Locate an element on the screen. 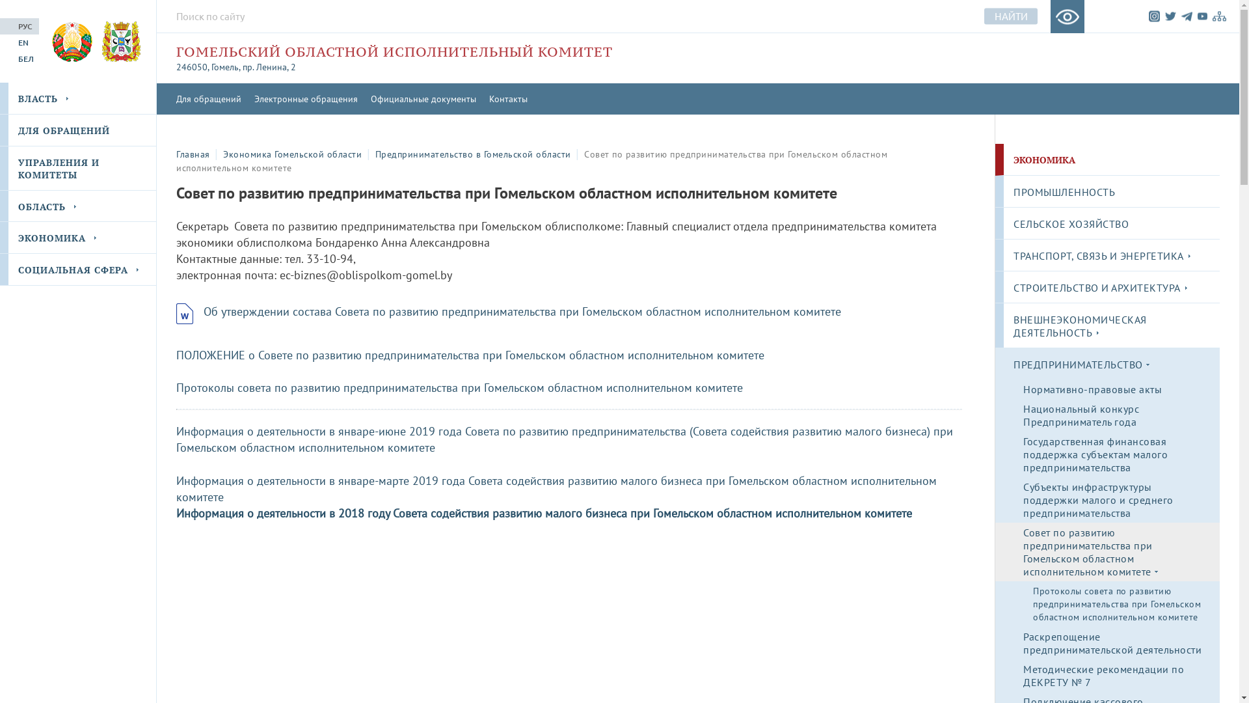 The height and width of the screenshot is (703, 1249). Instagram is located at coordinates (1154, 16).